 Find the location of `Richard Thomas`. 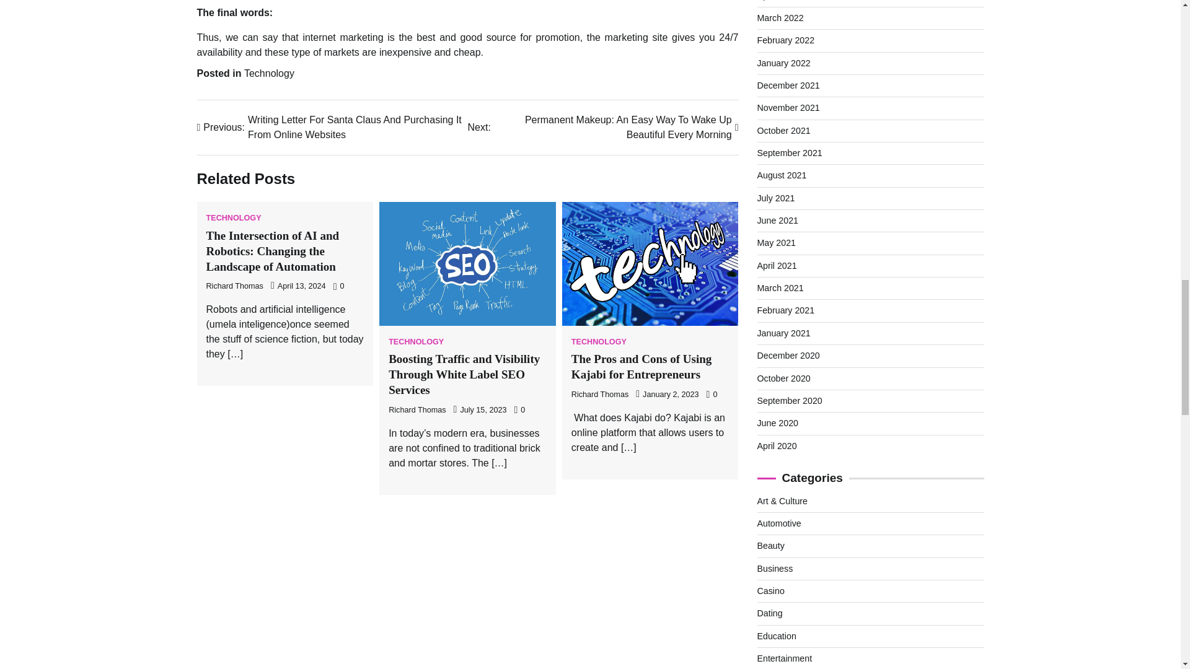

Richard Thomas is located at coordinates (234, 286).